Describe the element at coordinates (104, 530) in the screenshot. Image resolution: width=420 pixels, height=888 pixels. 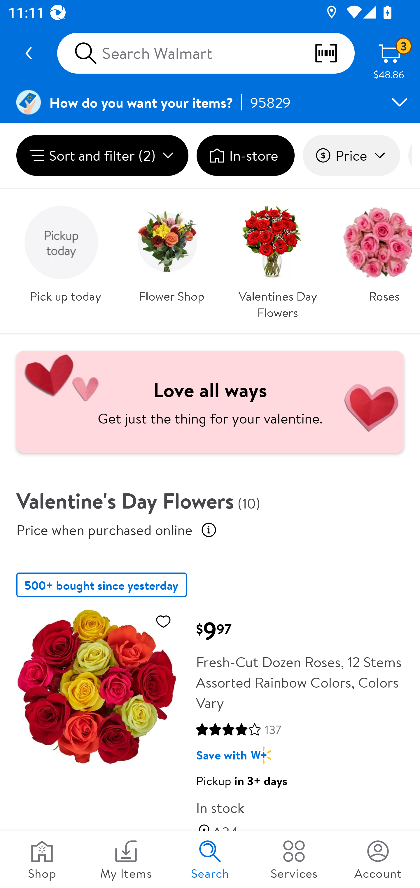
I see `Price when purchased online` at that location.